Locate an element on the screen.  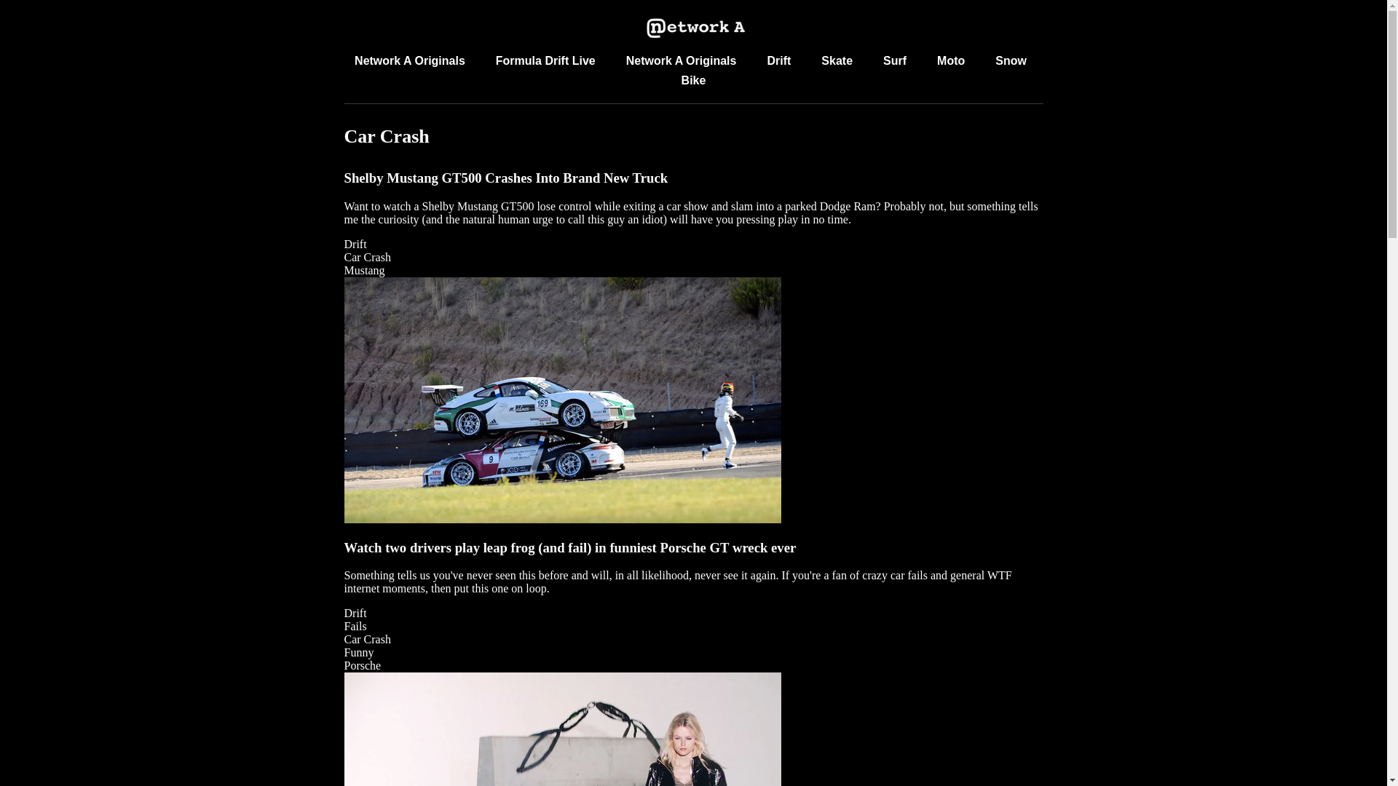
Network A Originals is located at coordinates (410, 60).